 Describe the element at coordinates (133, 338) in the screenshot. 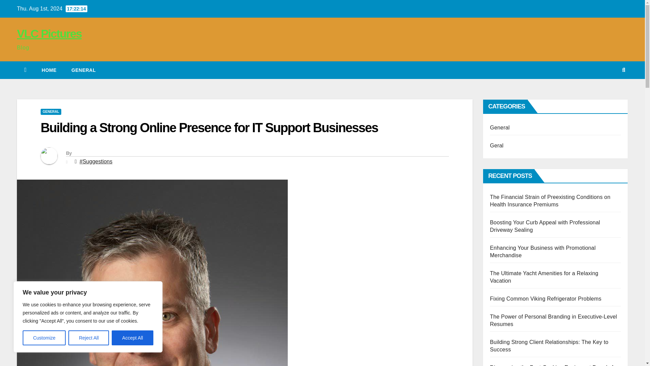

I see `Accept All` at that location.